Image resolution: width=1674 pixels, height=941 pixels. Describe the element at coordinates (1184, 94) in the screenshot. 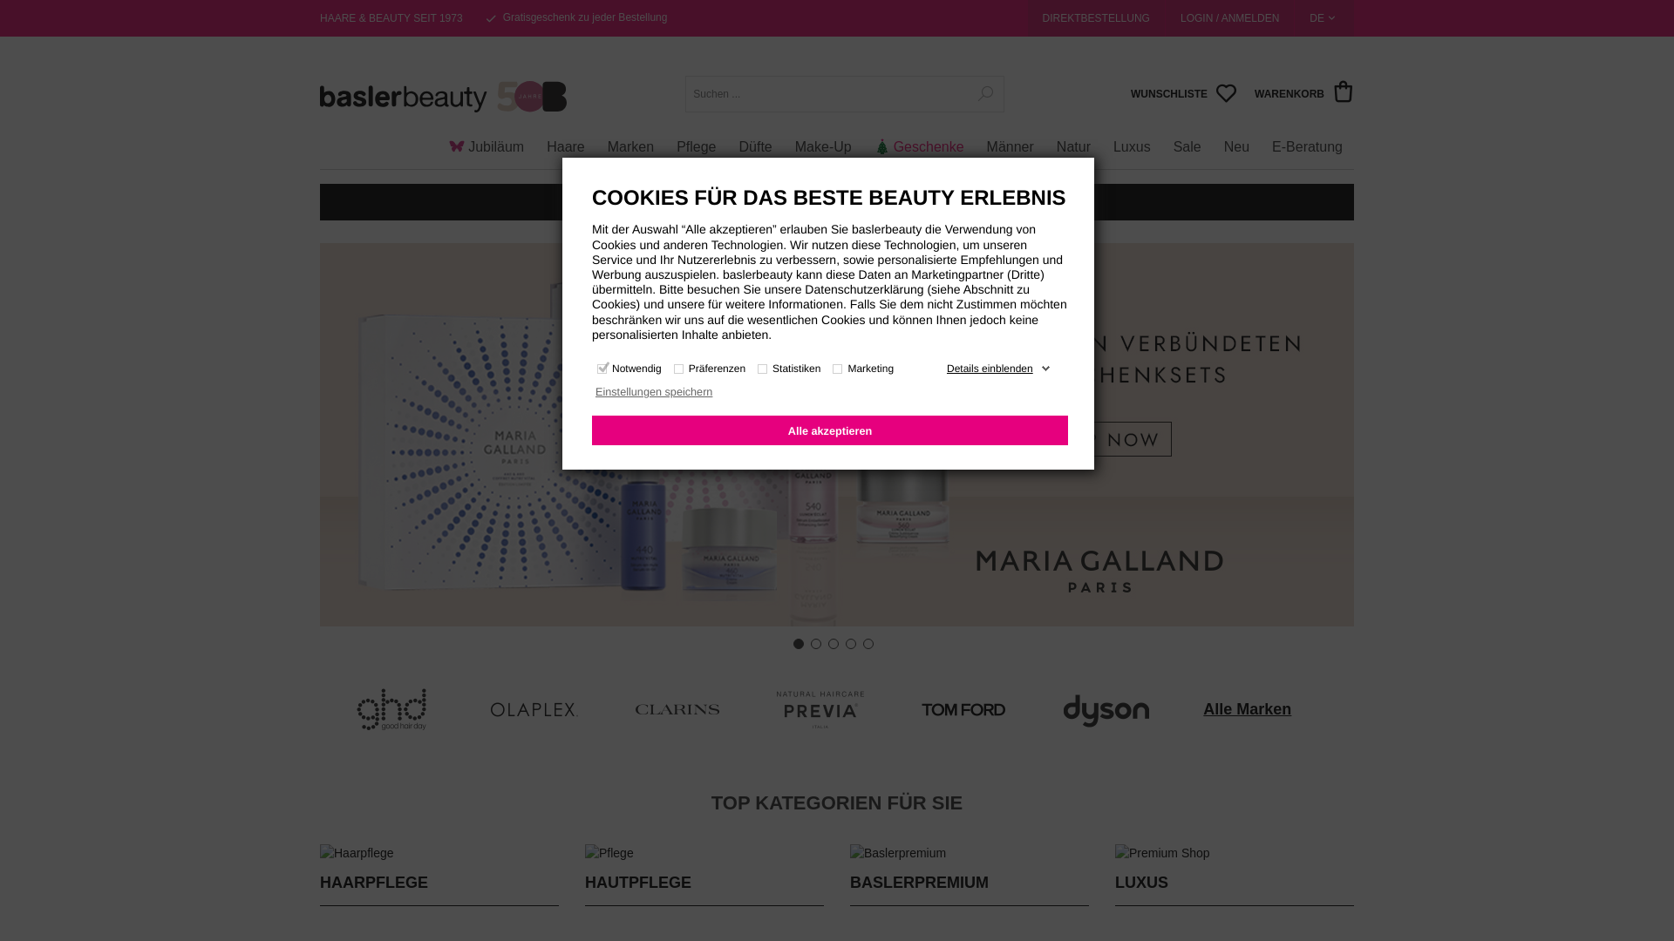

I see `WUNSCHLISTE` at that location.